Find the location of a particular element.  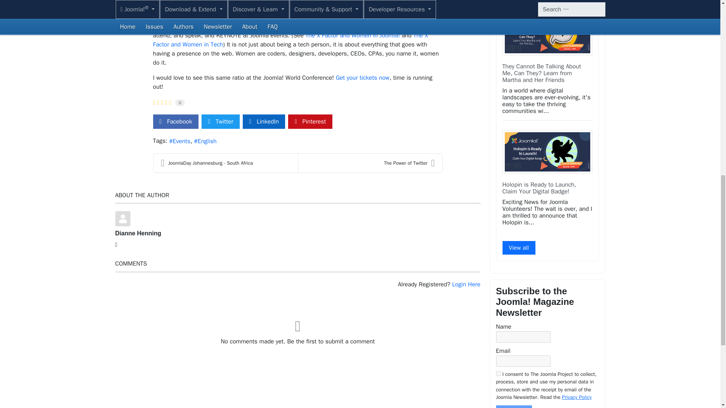

Not rated yet! is located at coordinates (158, 102).